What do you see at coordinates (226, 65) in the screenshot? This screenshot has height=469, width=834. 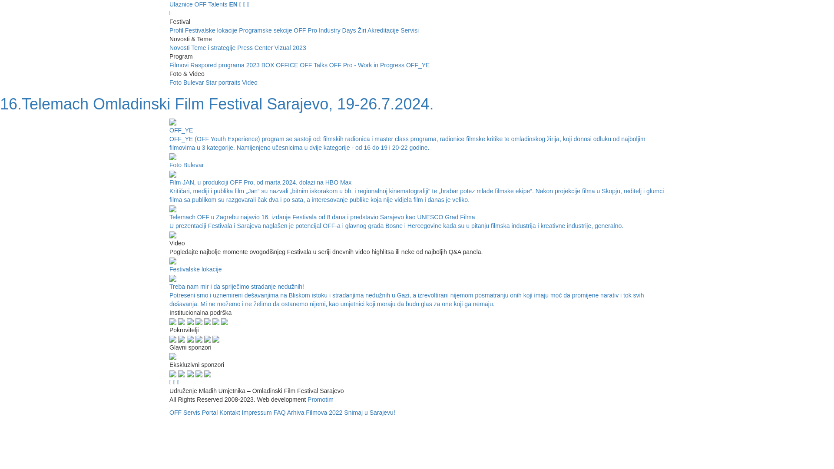 I see `Raspored programa 2023` at bounding box center [226, 65].